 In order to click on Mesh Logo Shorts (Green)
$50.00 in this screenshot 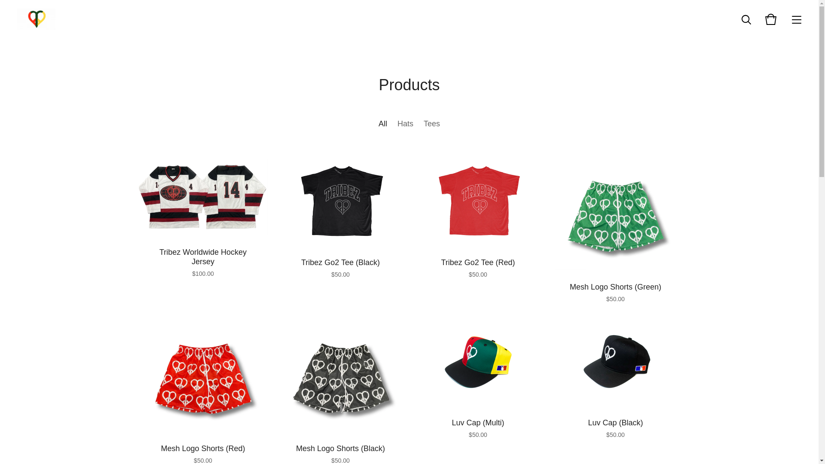, I will do `click(615, 230)`.